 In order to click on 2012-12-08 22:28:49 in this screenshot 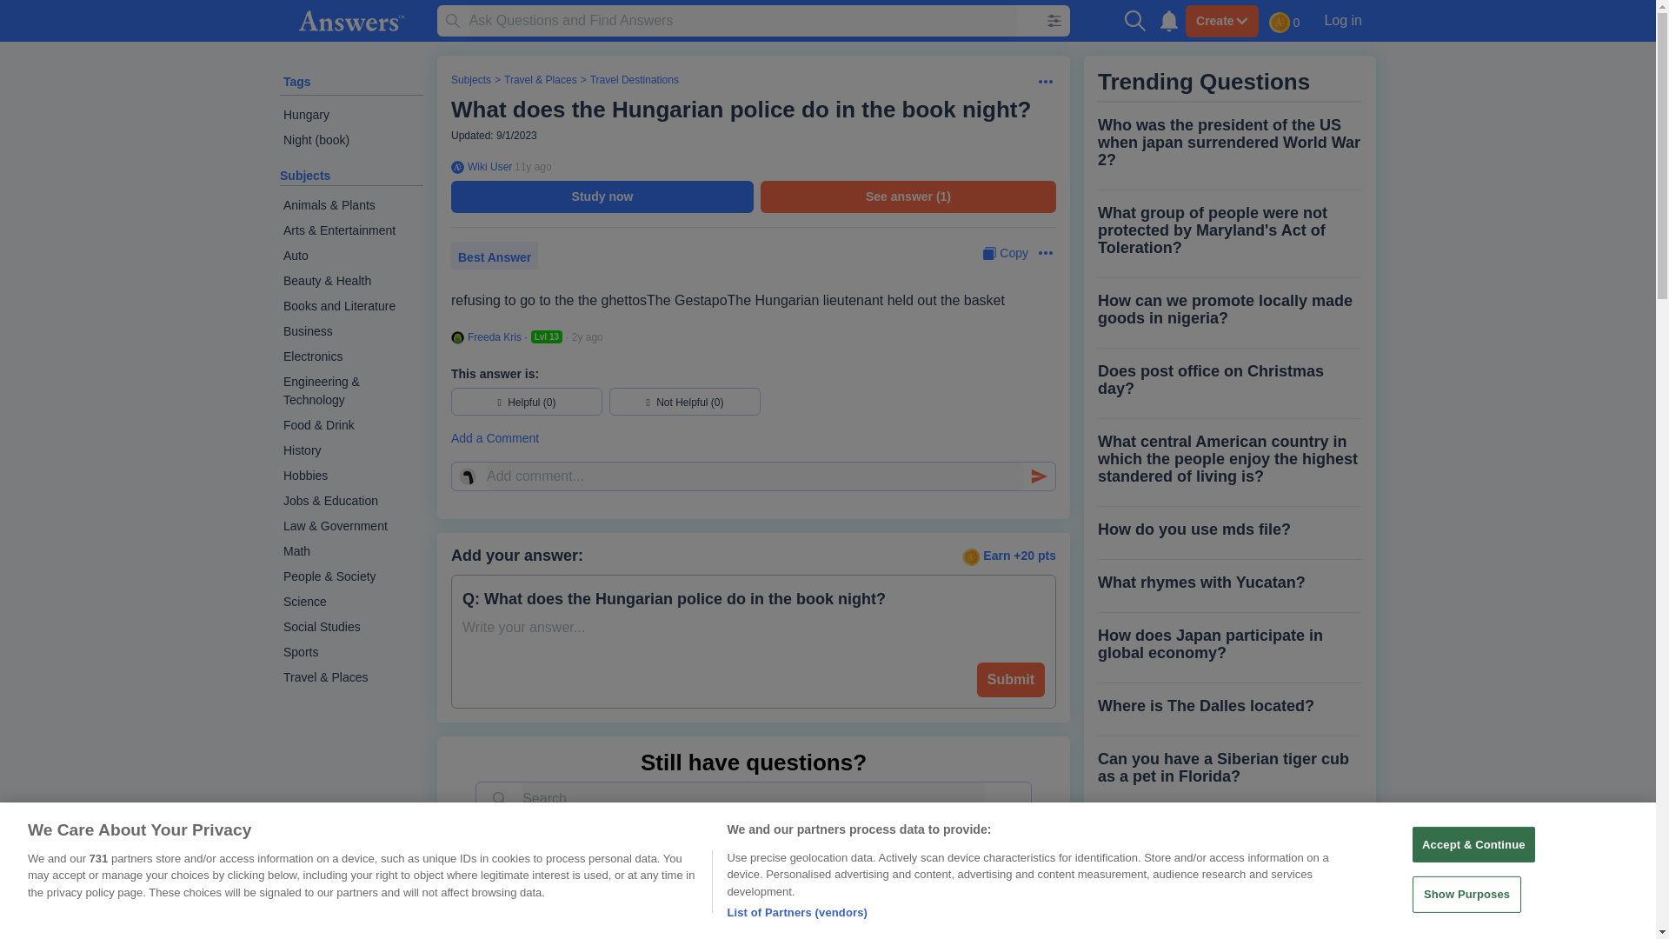, I will do `click(533, 166)`.